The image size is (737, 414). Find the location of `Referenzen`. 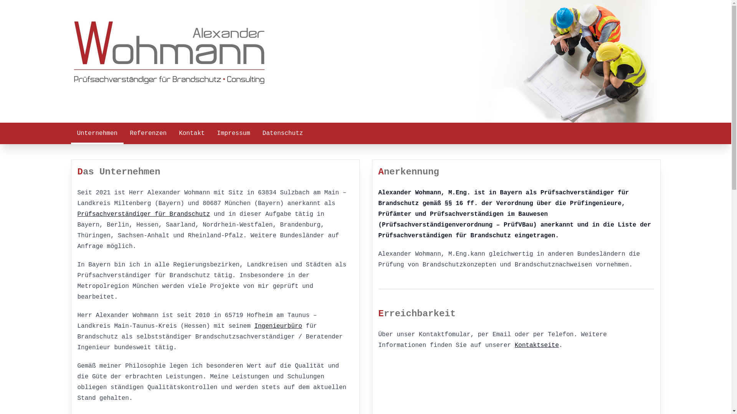

Referenzen is located at coordinates (148, 133).